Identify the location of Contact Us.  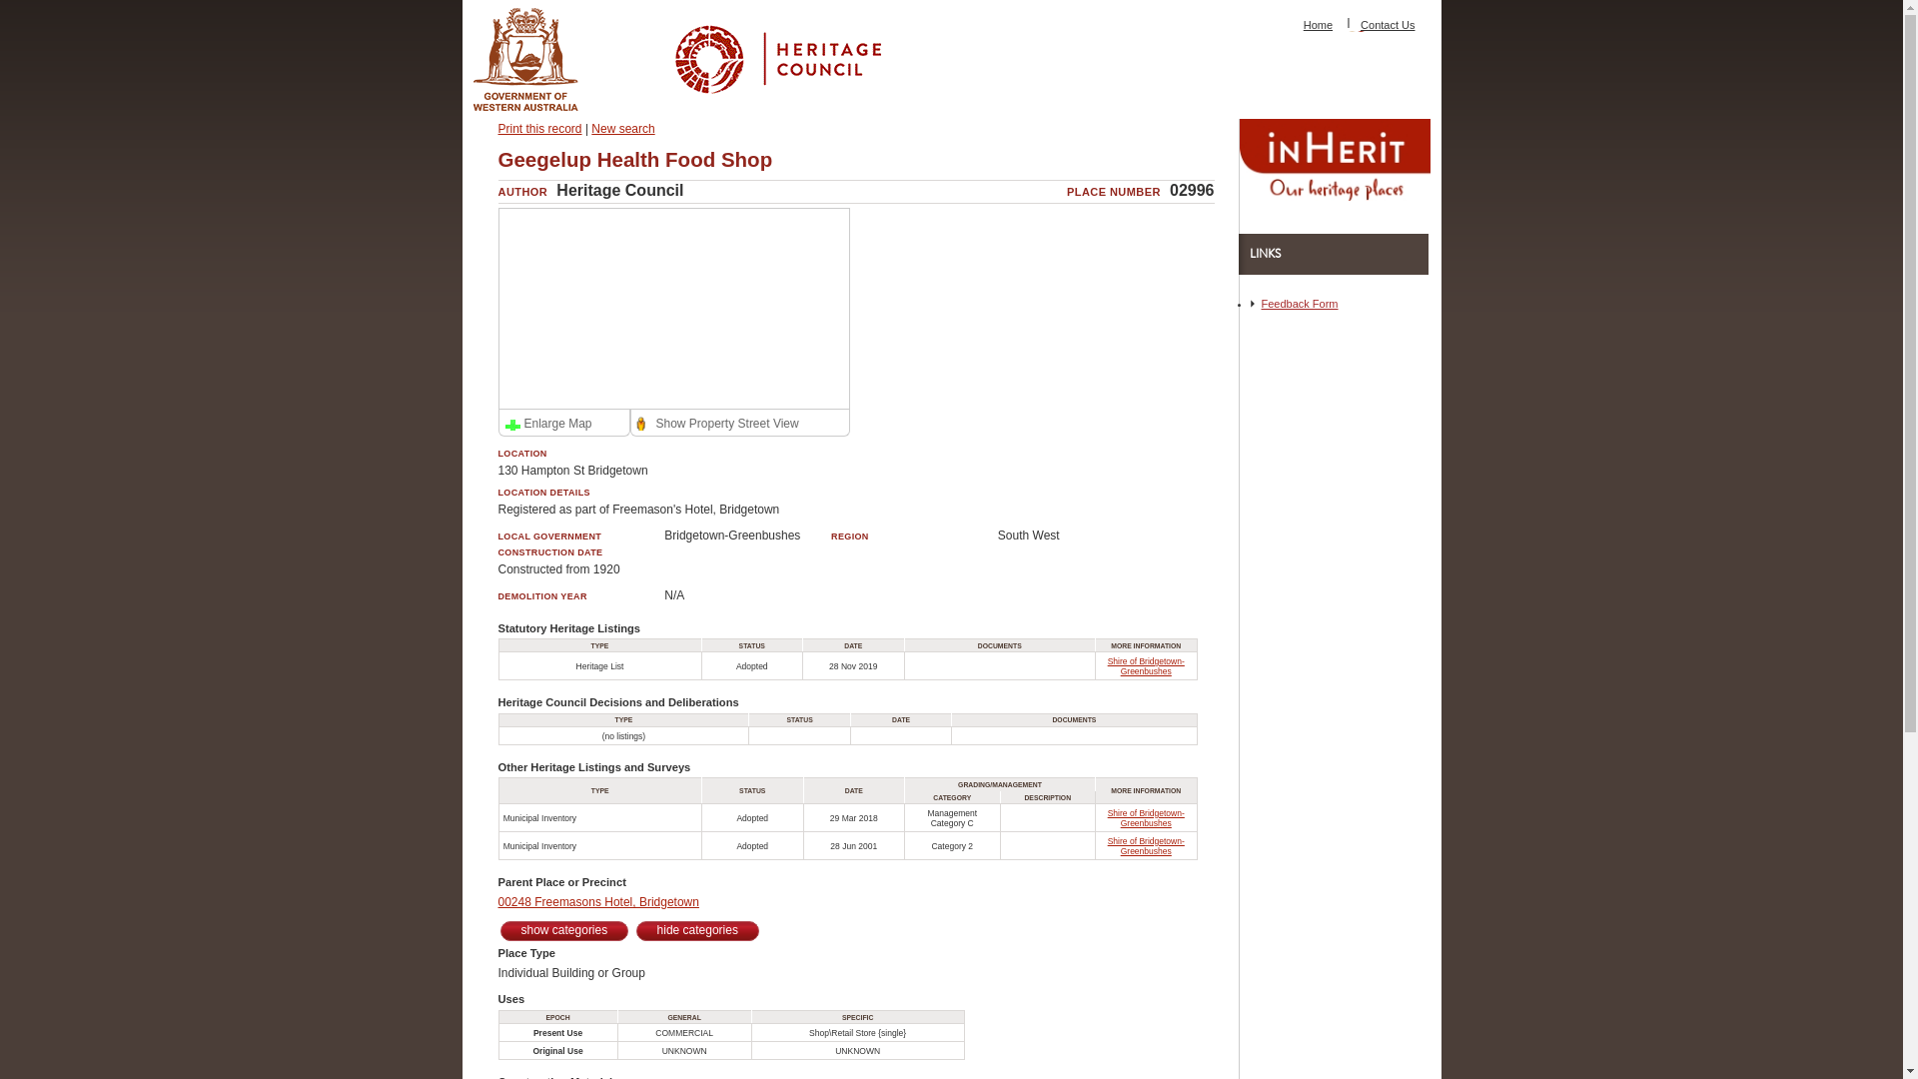
(1388, 25).